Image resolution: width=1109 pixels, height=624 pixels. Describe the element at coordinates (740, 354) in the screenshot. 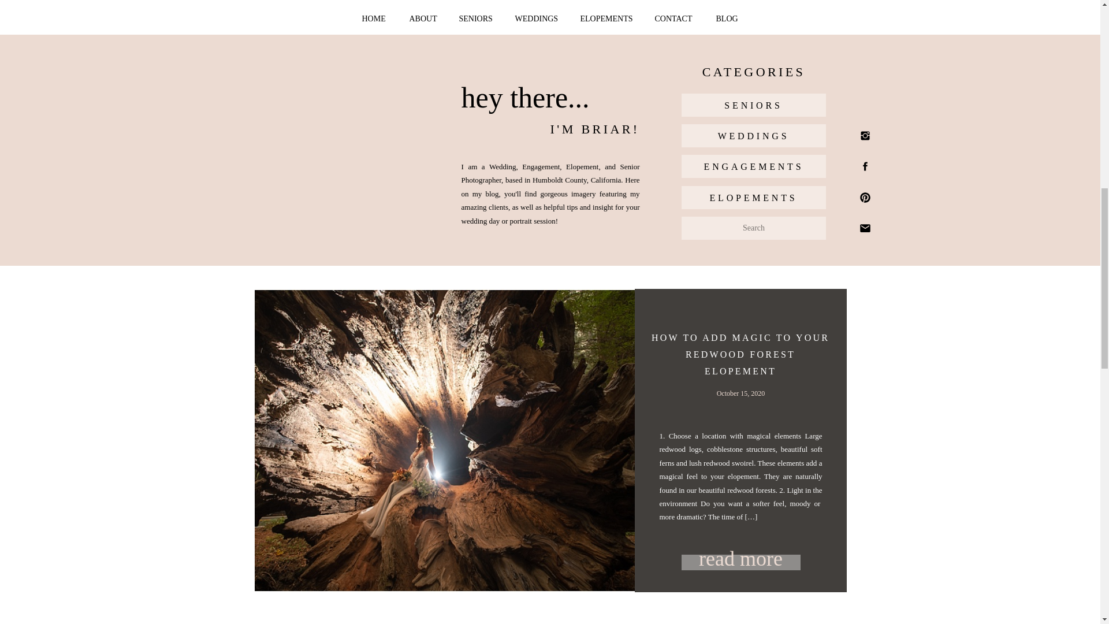

I see `HOW TO ADD MAGIC TO YOUR REDWOOD FOREST ELOPEMENT` at that location.